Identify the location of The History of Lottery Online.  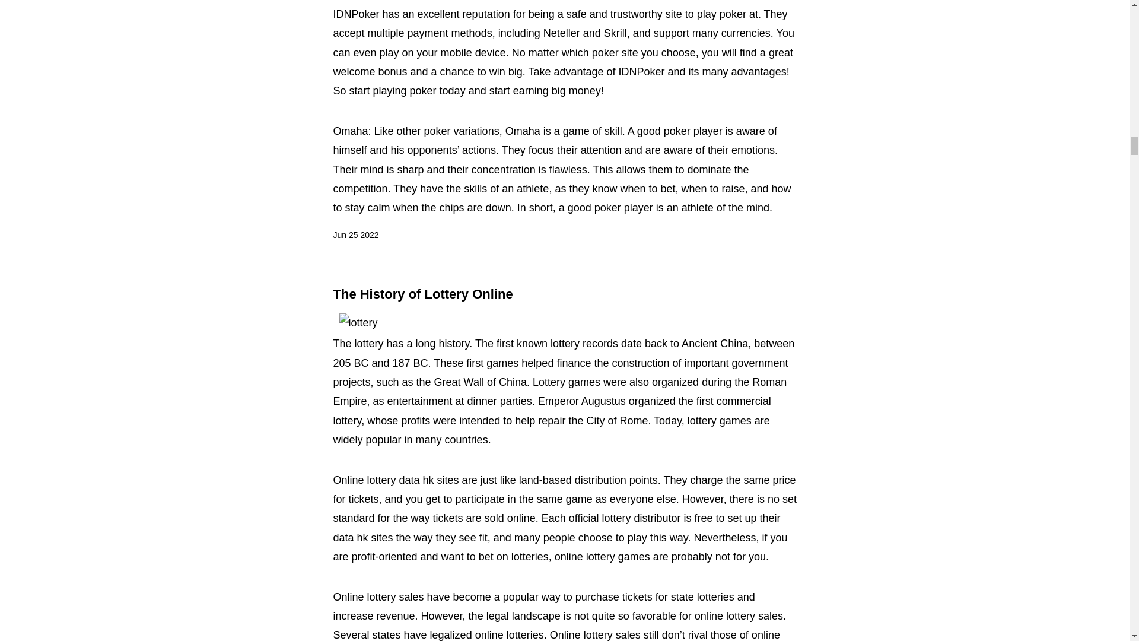
(424, 294).